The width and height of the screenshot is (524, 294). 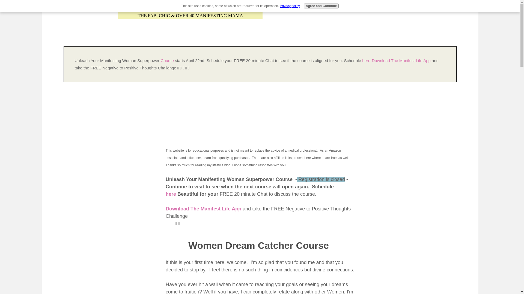 What do you see at coordinates (401, 60) in the screenshot?
I see `Download The Manifest Life App` at bounding box center [401, 60].